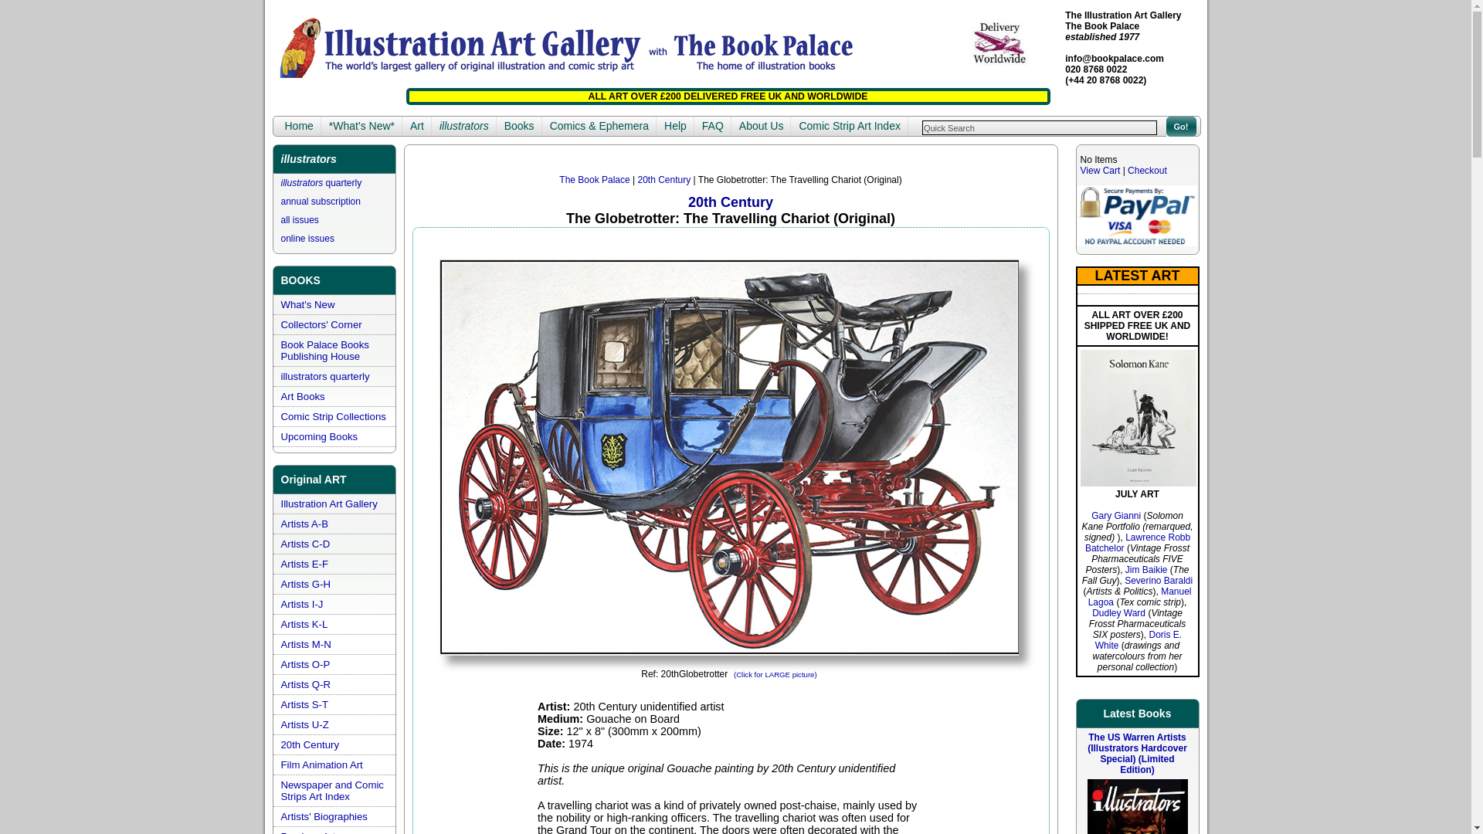 This screenshot has height=834, width=1483. Describe the element at coordinates (311, 744) in the screenshot. I see `20th Century` at that location.